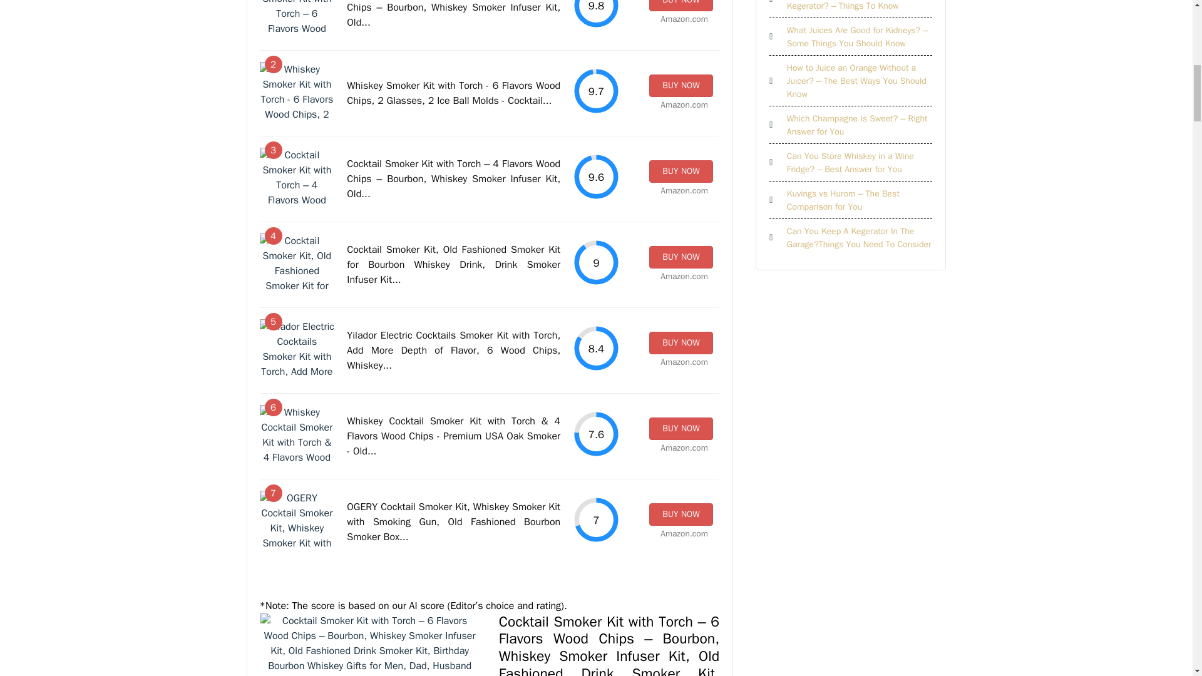 This screenshot has height=676, width=1202. What do you see at coordinates (596, 91) in the screenshot?
I see `9.7` at bounding box center [596, 91].